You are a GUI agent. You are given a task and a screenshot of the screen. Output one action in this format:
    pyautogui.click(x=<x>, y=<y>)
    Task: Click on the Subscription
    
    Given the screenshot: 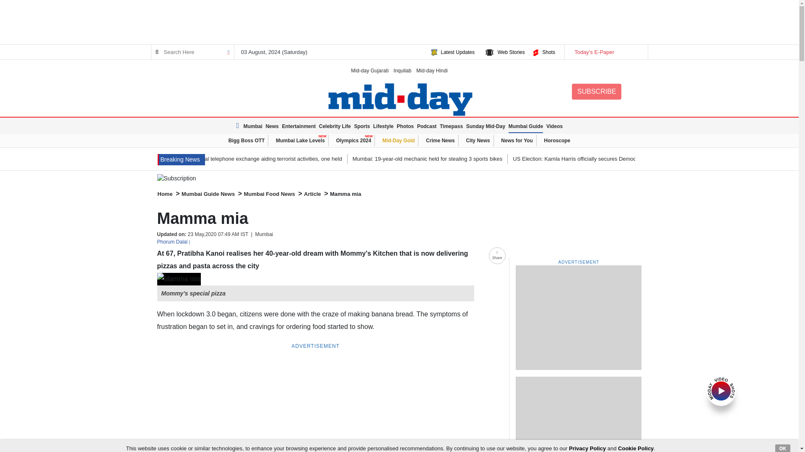 What is the action you would take?
    pyautogui.click(x=399, y=178)
    